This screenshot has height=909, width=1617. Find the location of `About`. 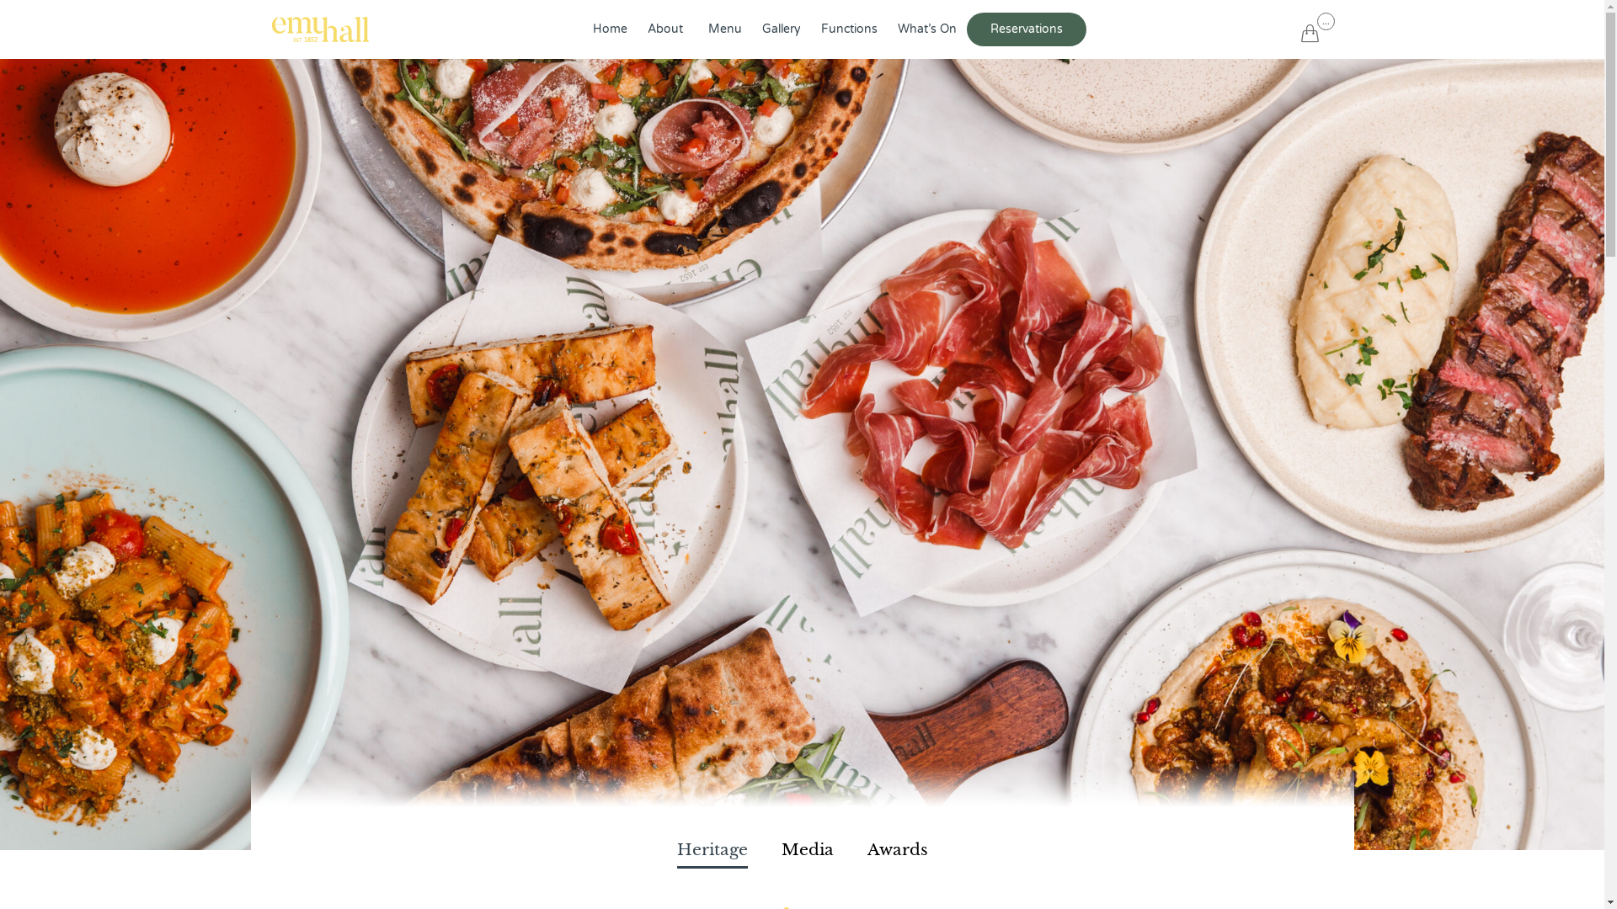

About is located at coordinates (668, 29).